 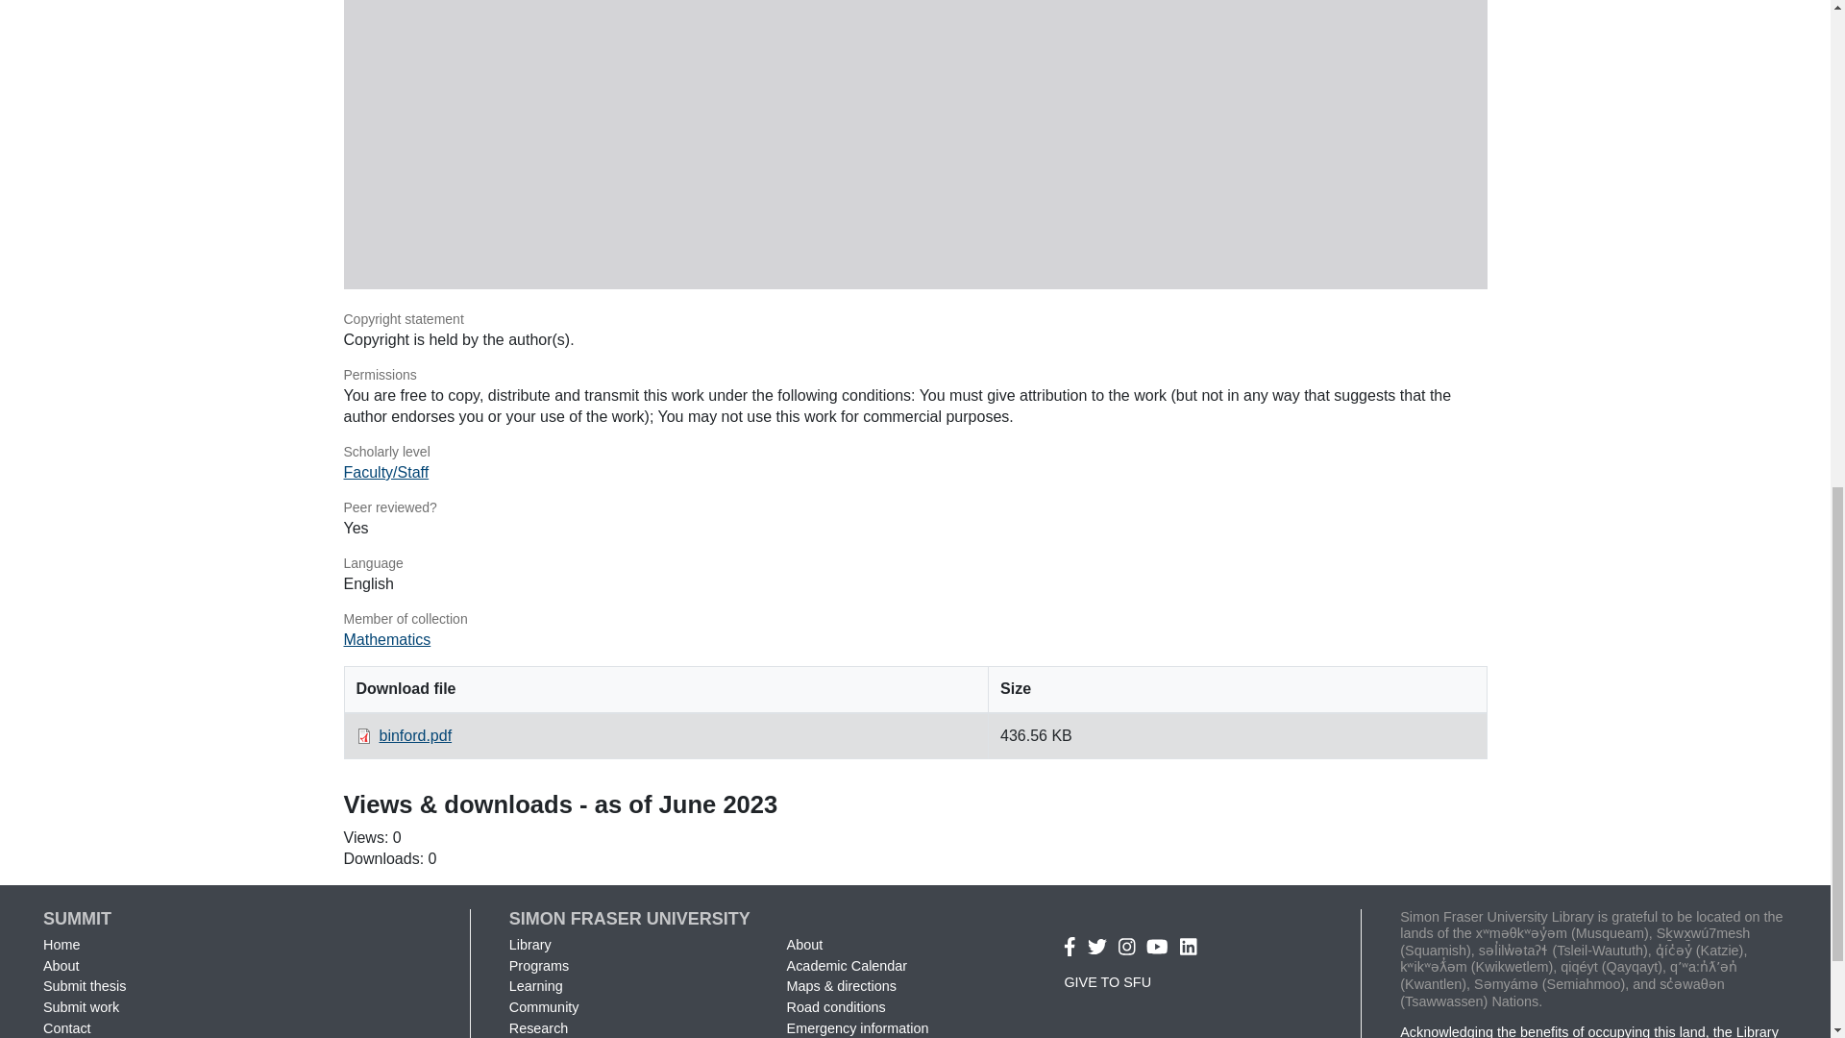 What do you see at coordinates (530, 945) in the screenshot?
I see `Library` at bounding box center [530, 945].